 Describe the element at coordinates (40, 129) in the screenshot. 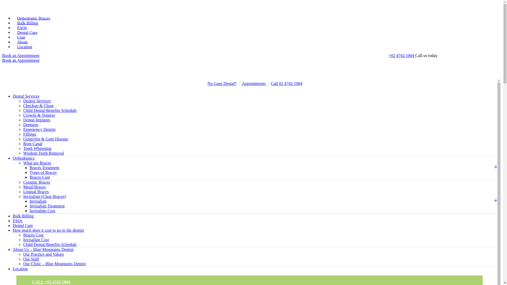

I see `Emergency Dentist` at that location.